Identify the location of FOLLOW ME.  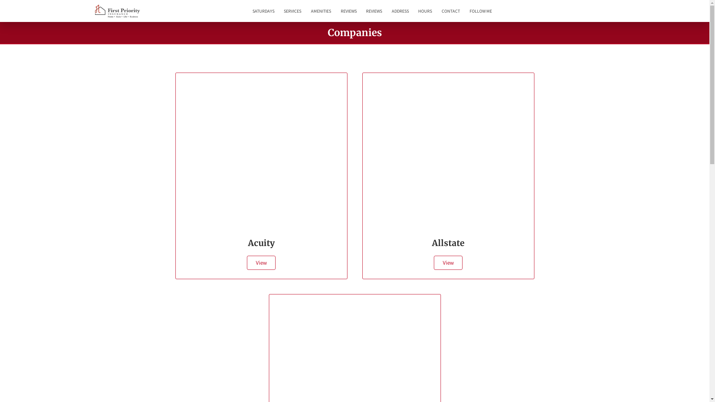
(481, 11).